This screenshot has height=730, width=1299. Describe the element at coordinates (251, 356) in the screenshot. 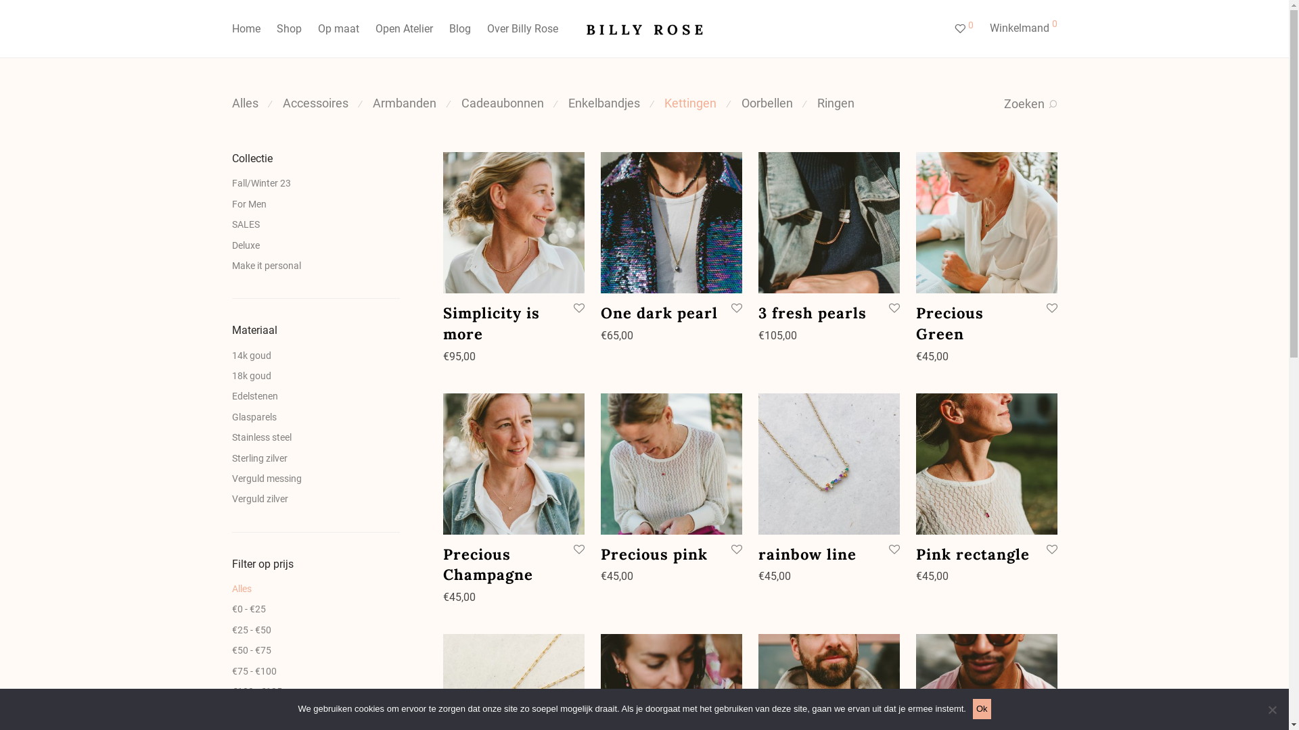

I see `14k goud` at that location.